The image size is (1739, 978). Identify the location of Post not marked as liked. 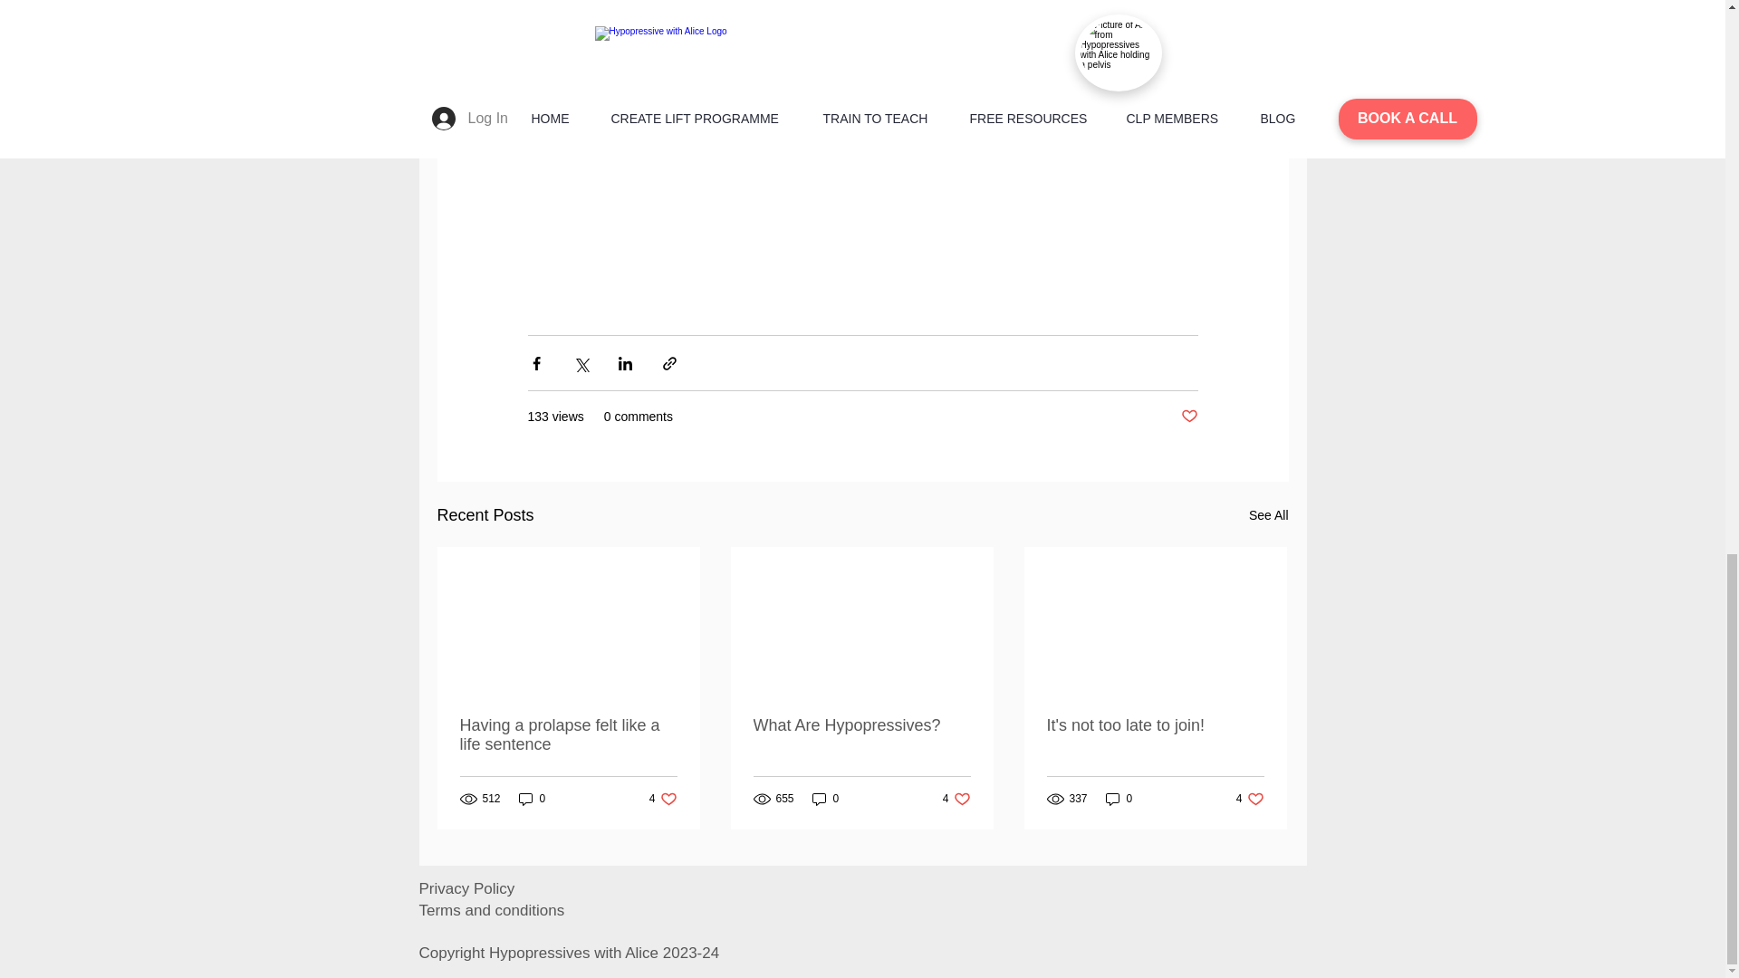
(663, 798).